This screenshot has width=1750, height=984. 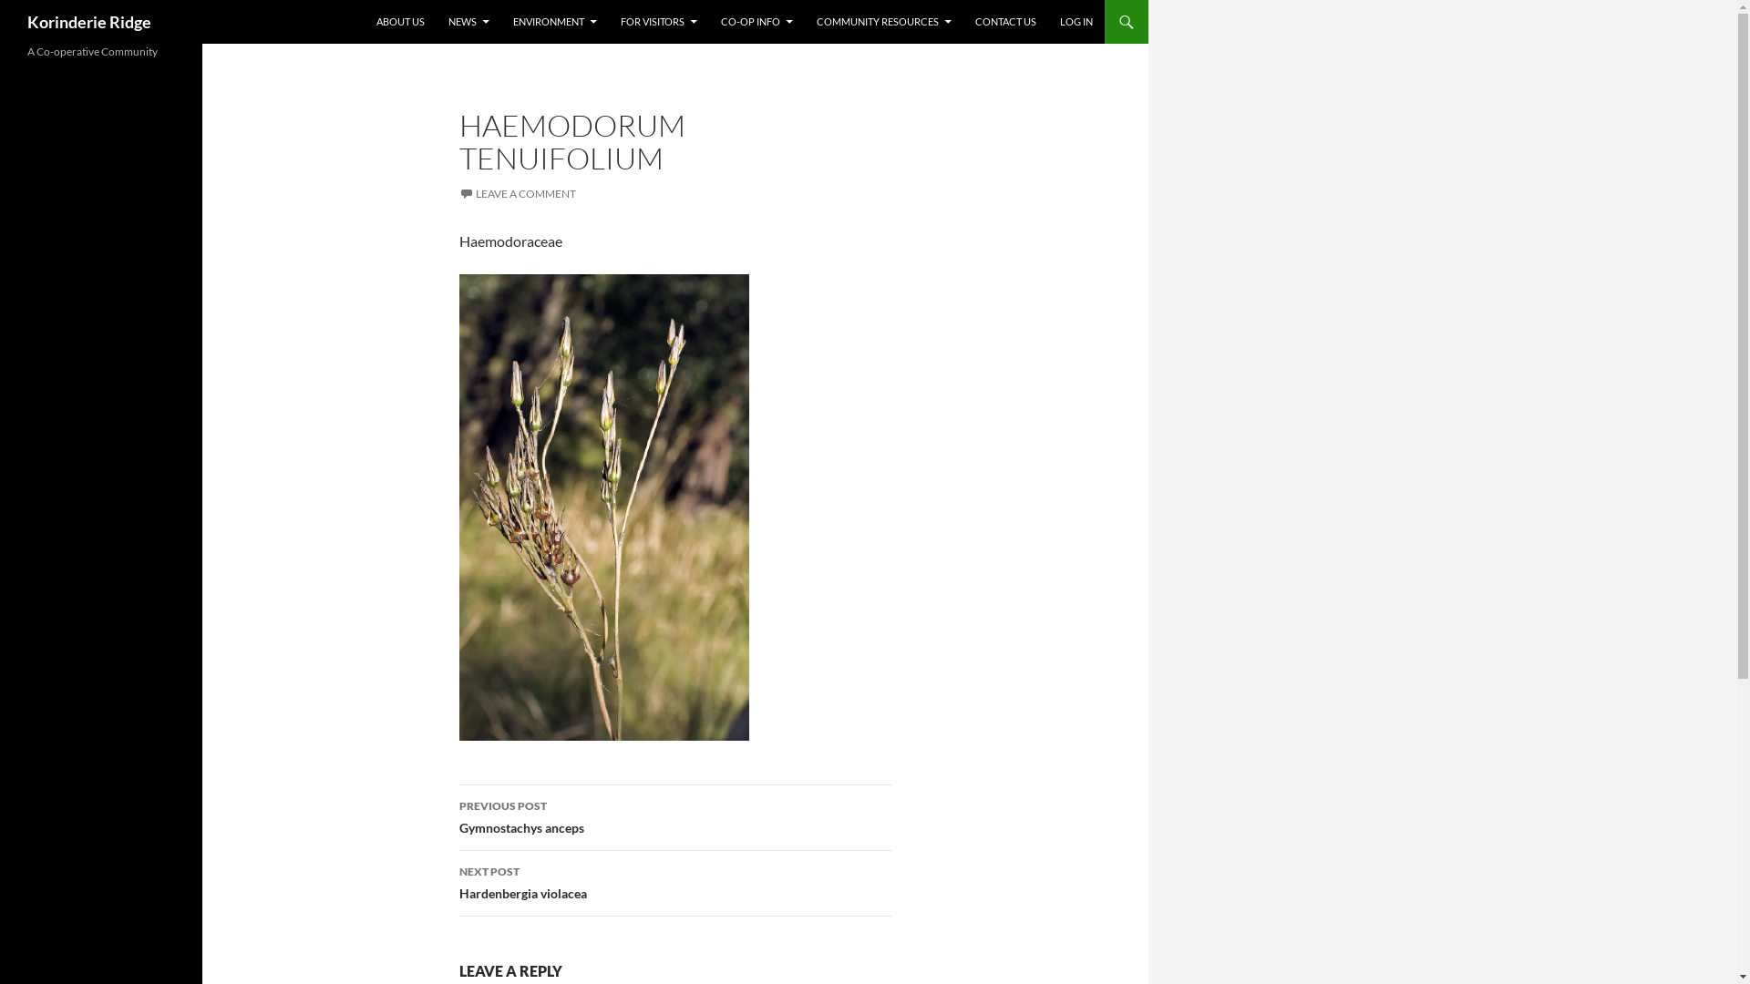 I want to click on ENVIRONMENT, so click(x=555, y=22).